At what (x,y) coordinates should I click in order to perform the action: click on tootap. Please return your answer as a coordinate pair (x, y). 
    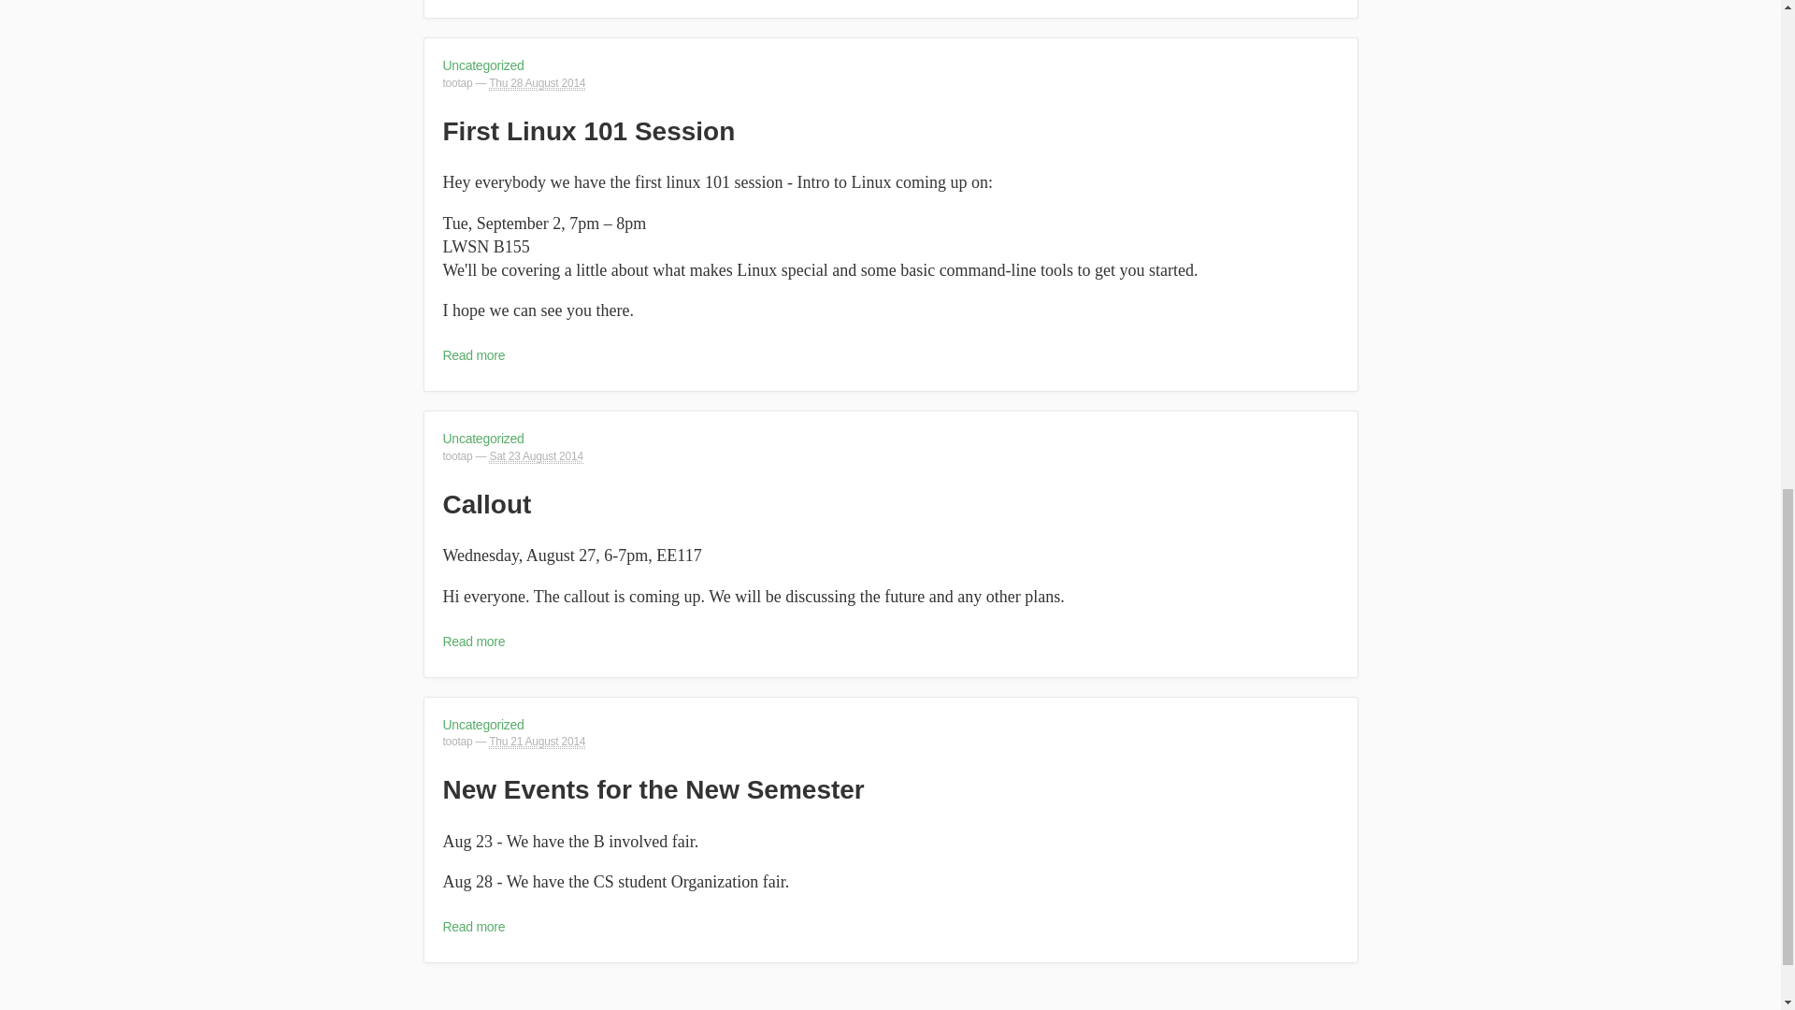
    Looking at the image, I should click on (458, 83).